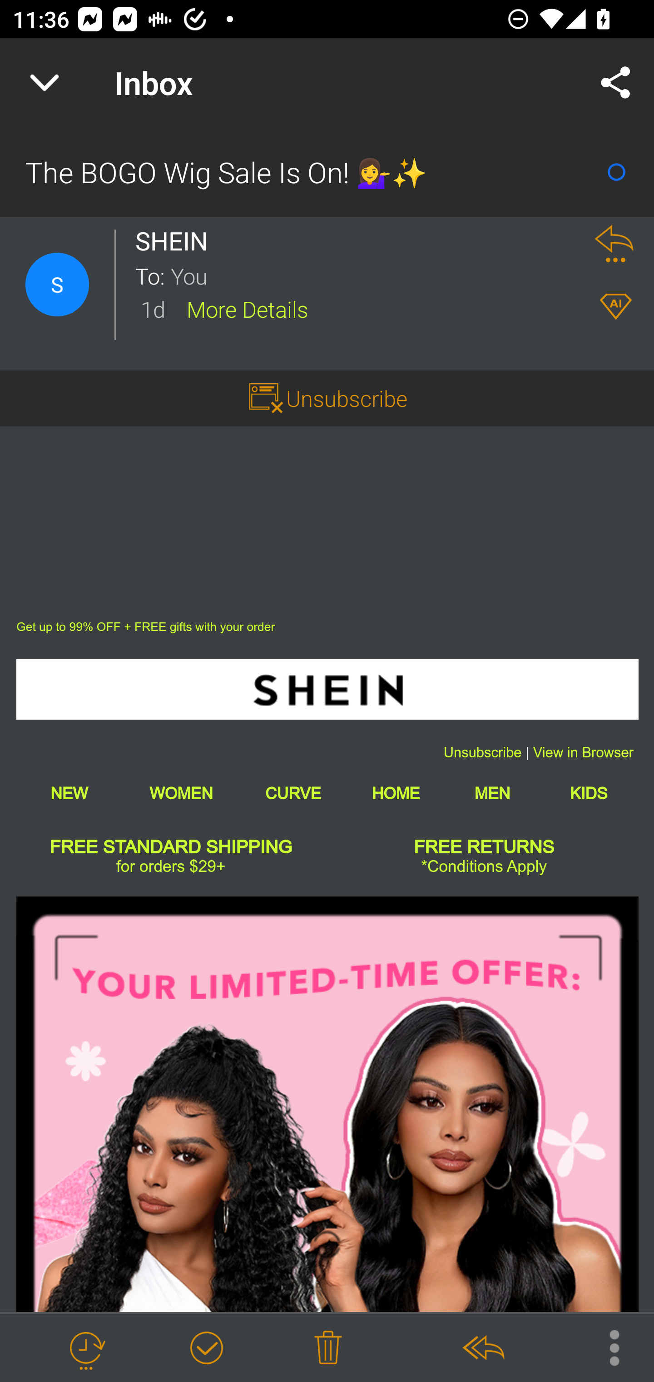 This screenshot has height=1382, width=654. What do you see at coordinates (327, 689) in the screenshot?
I see `SHEIN` at bounding box center [327, 689].